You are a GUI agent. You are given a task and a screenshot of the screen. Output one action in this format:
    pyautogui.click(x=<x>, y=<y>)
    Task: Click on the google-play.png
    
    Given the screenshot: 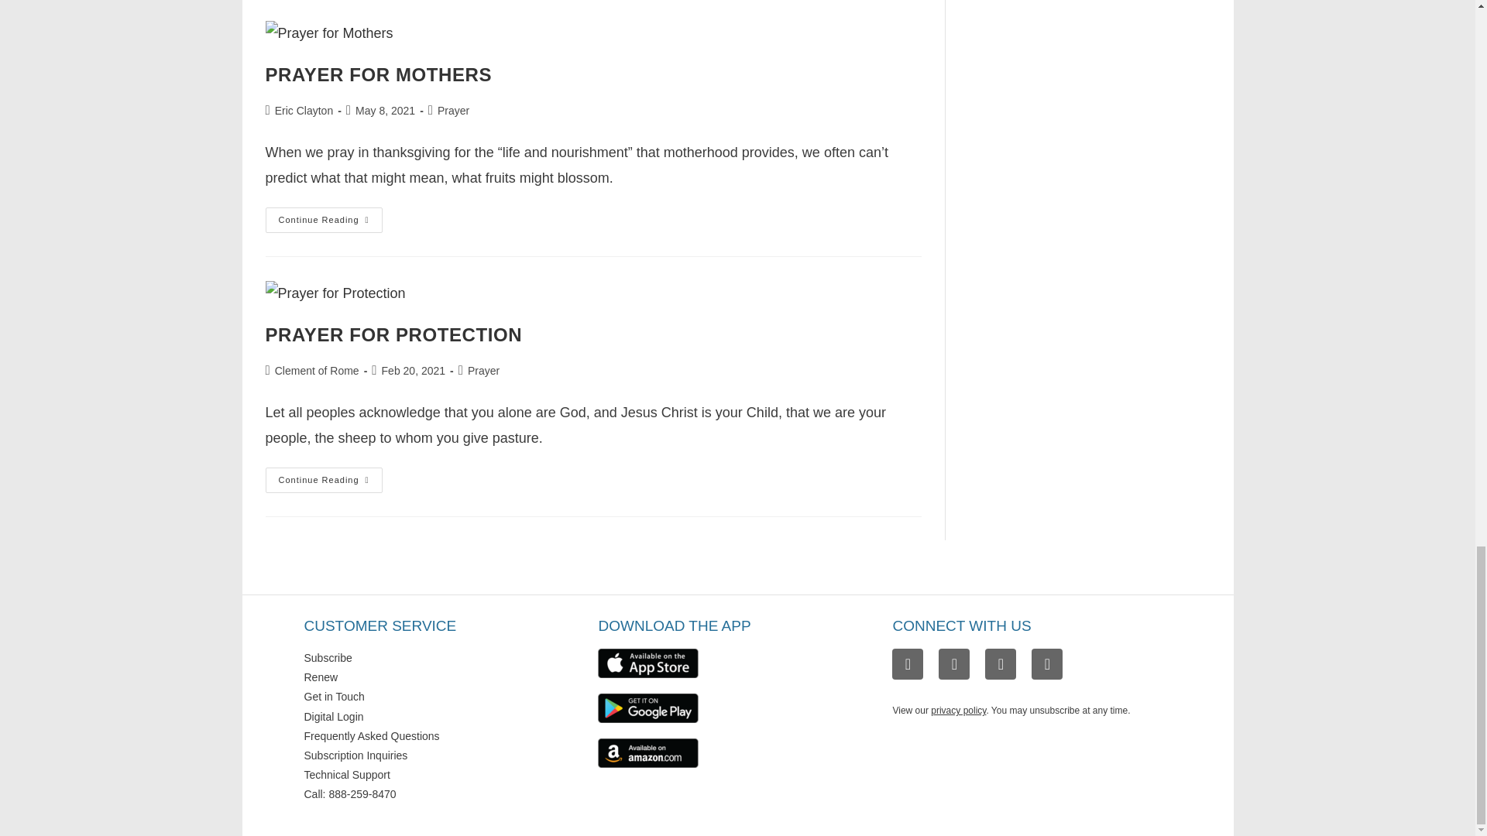 What is the action you would take?
    pyautogui.click(x=647, y=708)
    